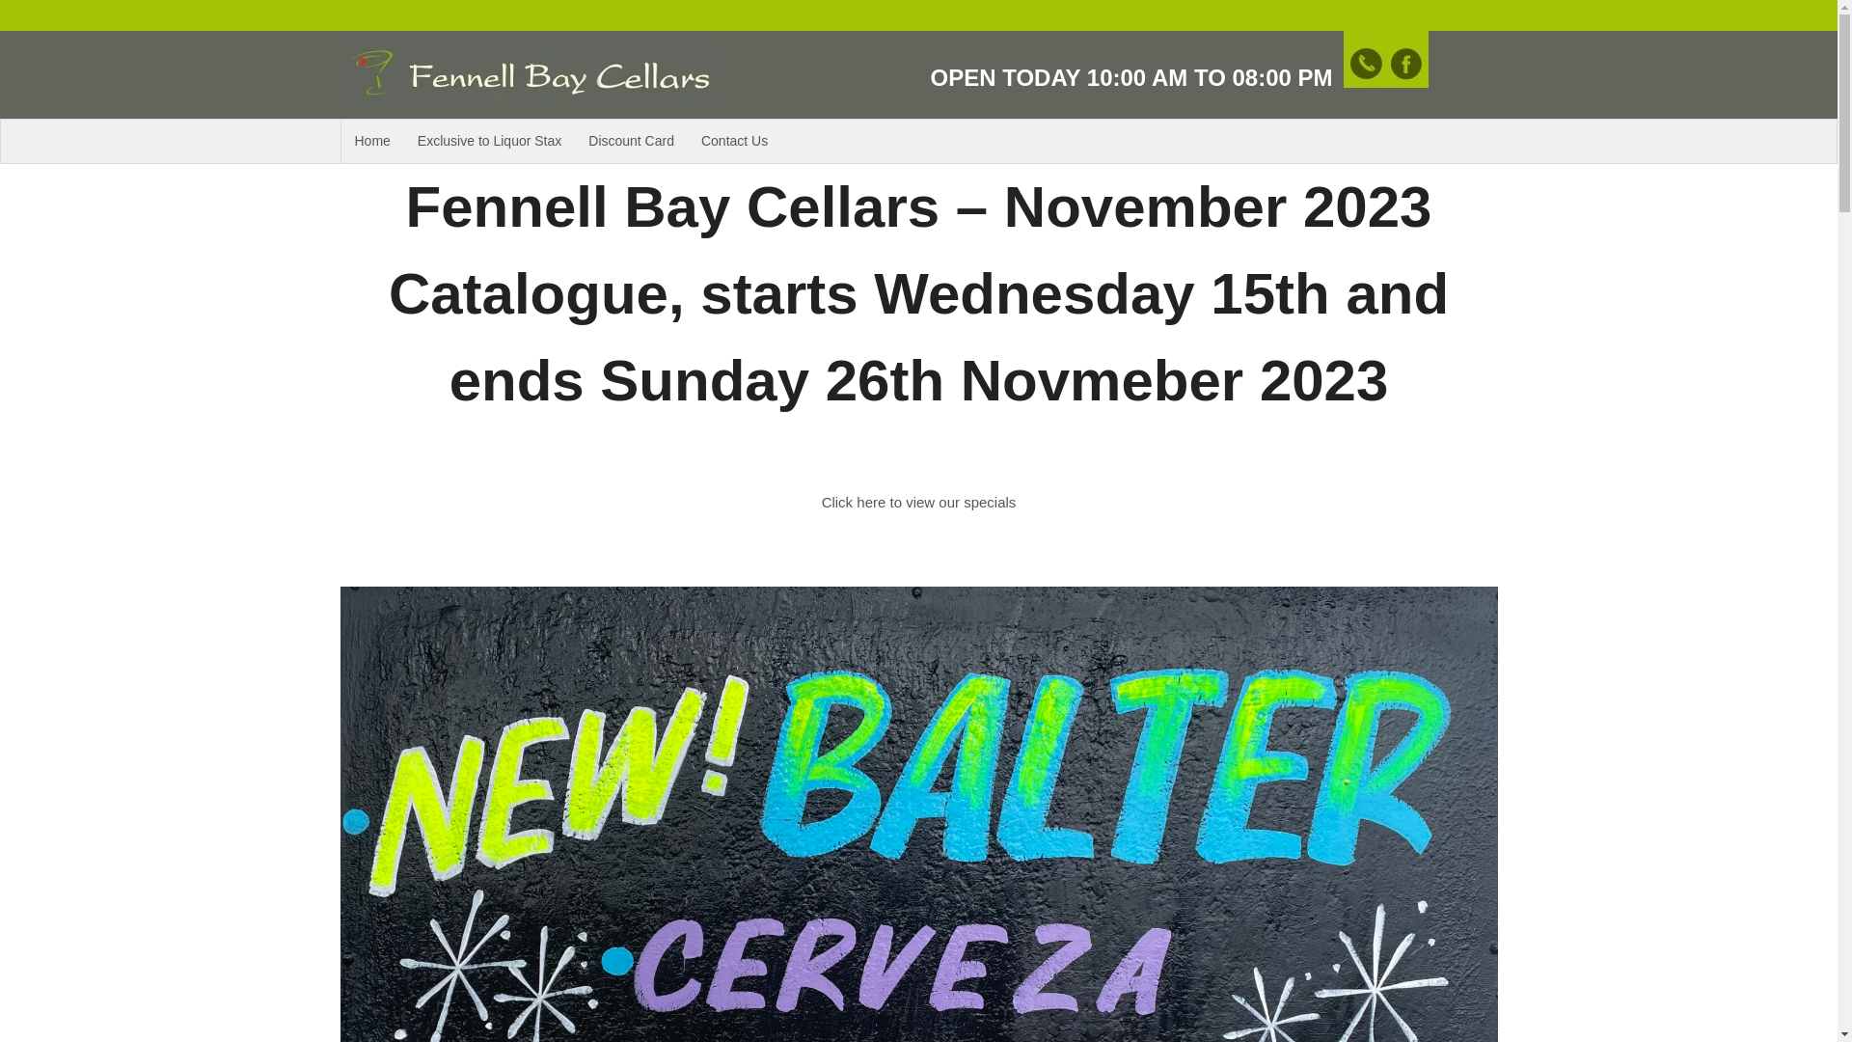 The height and width of the screenshot is (1042, 1852). I want to click on Discount Card, so click(631, 141).